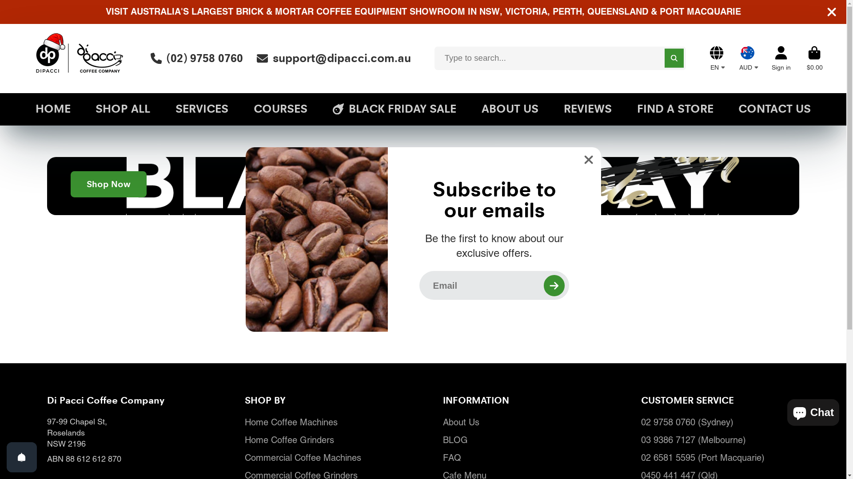  I want to click on (02) 9758 0760, so click(197, 59).